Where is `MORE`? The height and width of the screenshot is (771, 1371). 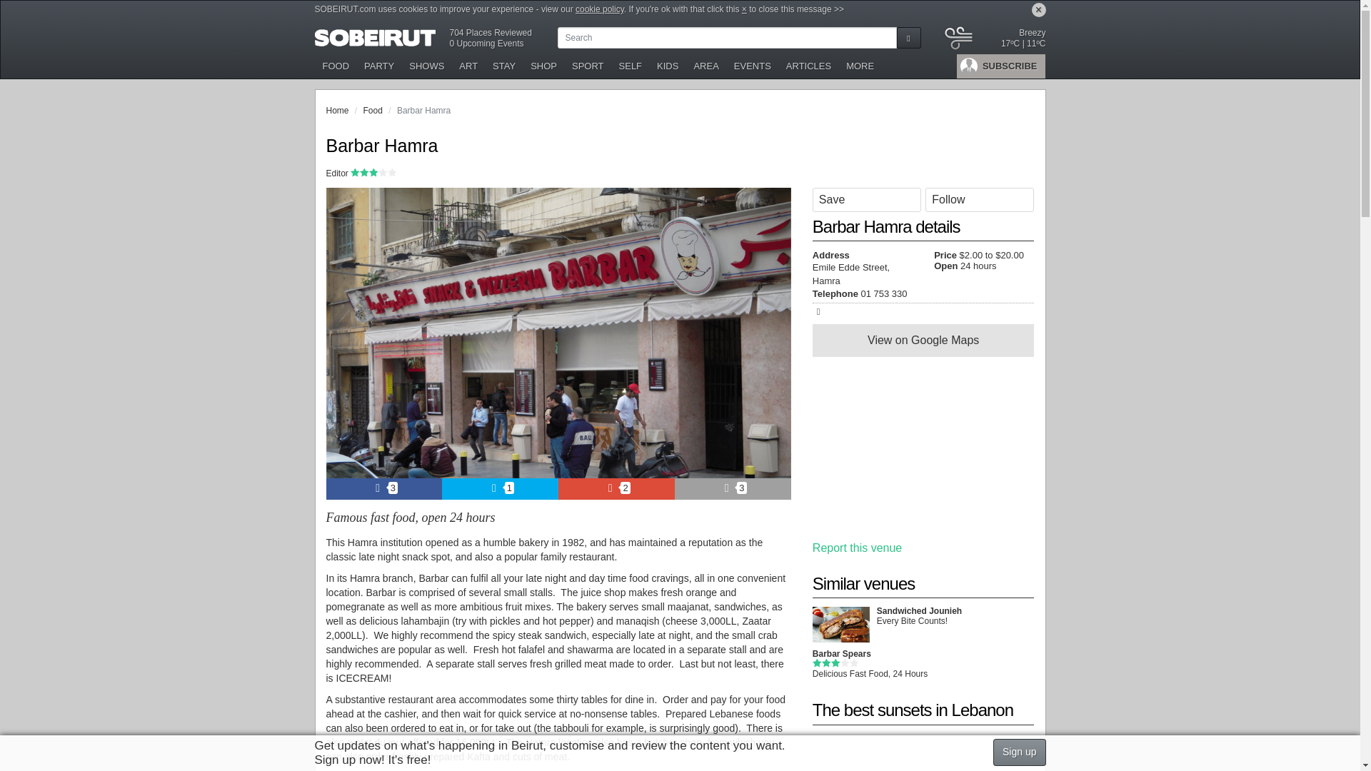
MORE is located at coordinates (860, 66).